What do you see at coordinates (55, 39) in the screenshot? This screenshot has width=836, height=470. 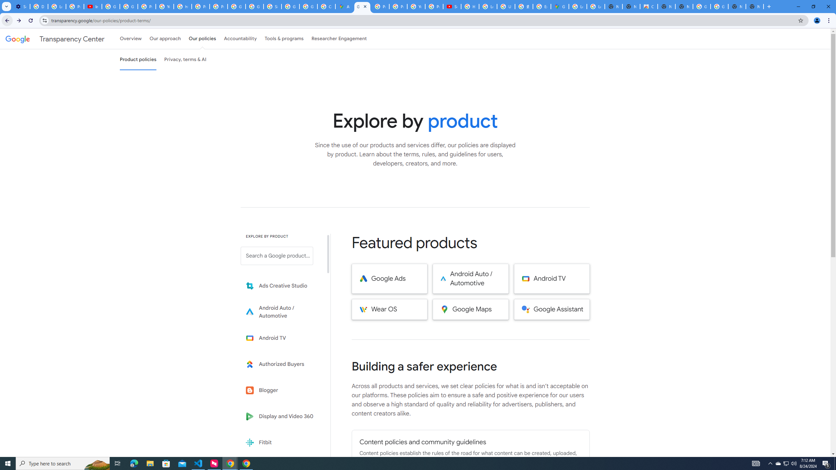 I see `Transparency Center` at bounding box center [55, 39].